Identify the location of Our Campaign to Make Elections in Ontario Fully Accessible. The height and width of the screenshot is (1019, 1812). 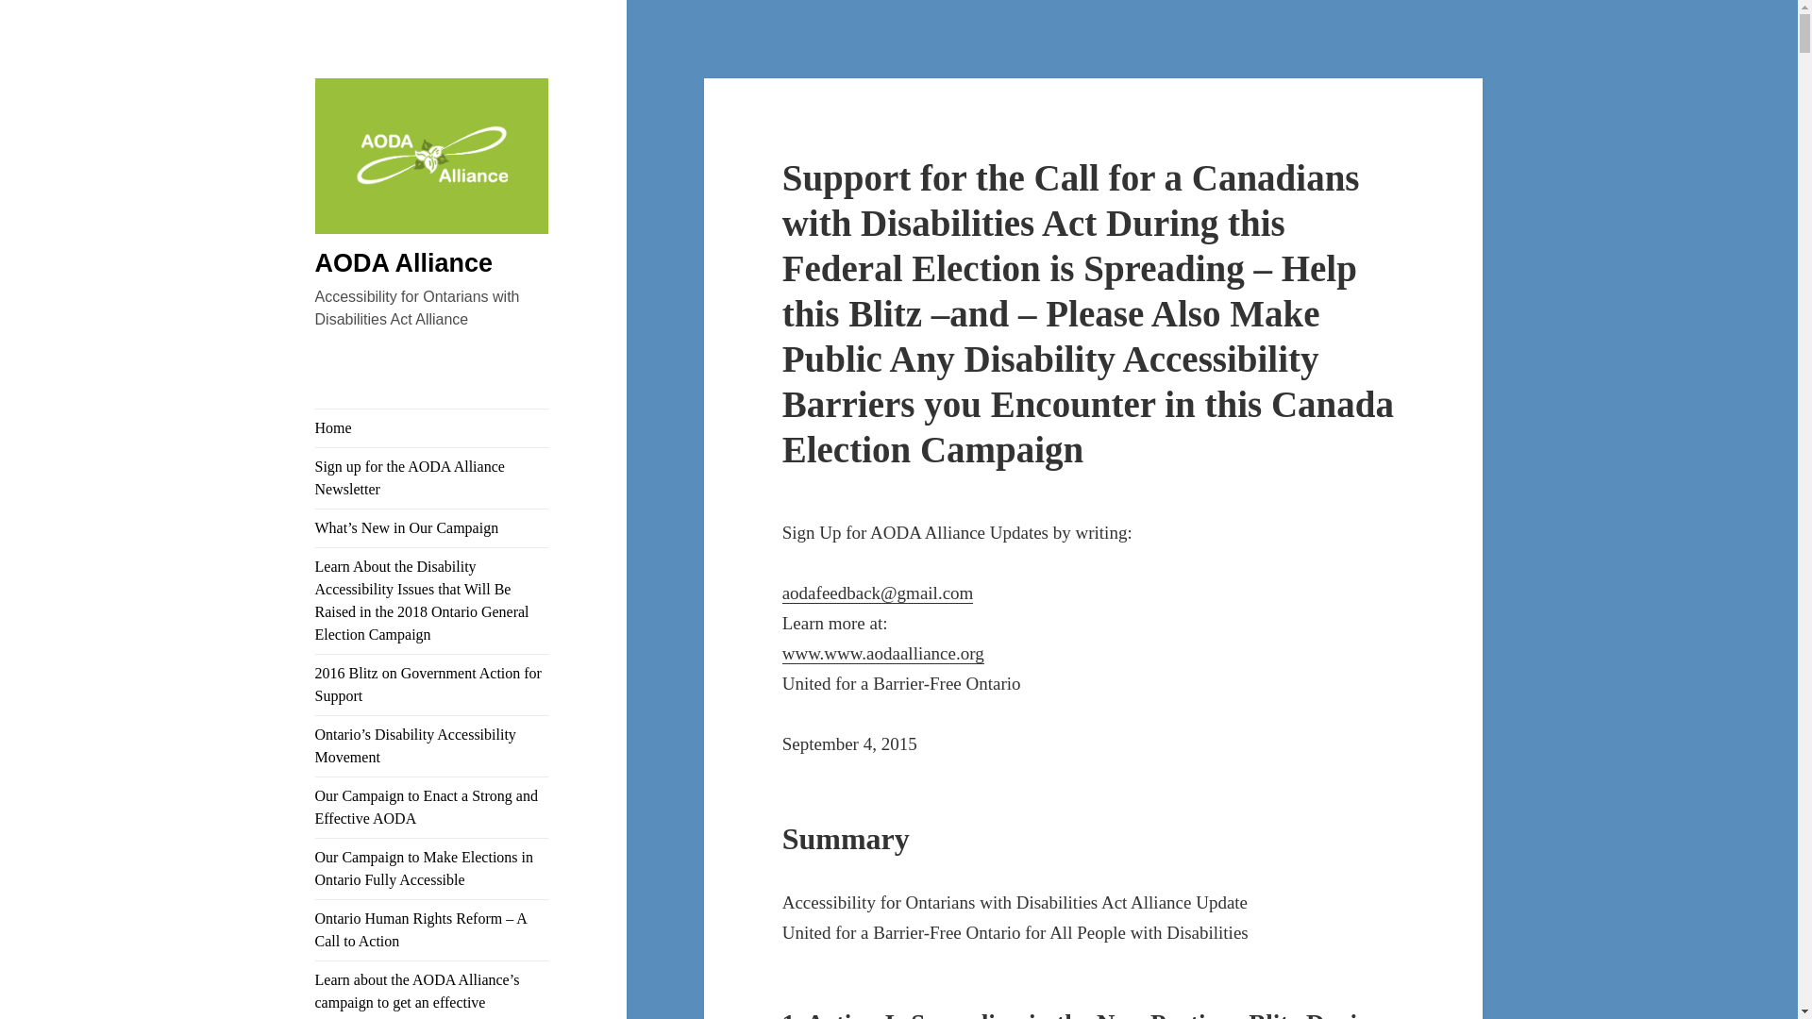
(432, 868).